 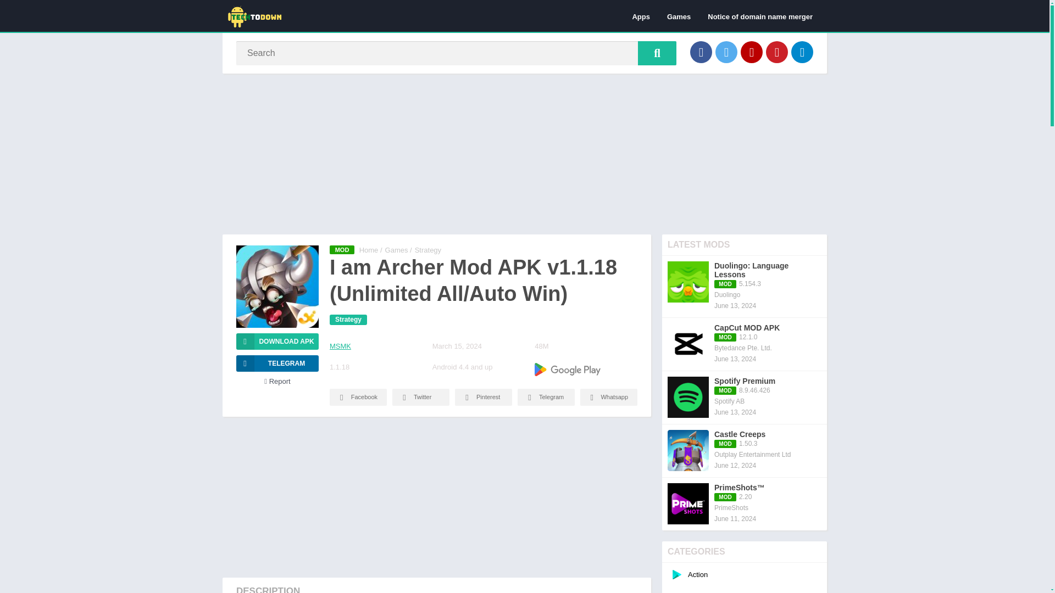 What do you see at coordinates (340, 346) in the screenshot?
I see `MSMK` at bounding box center [340, 346].